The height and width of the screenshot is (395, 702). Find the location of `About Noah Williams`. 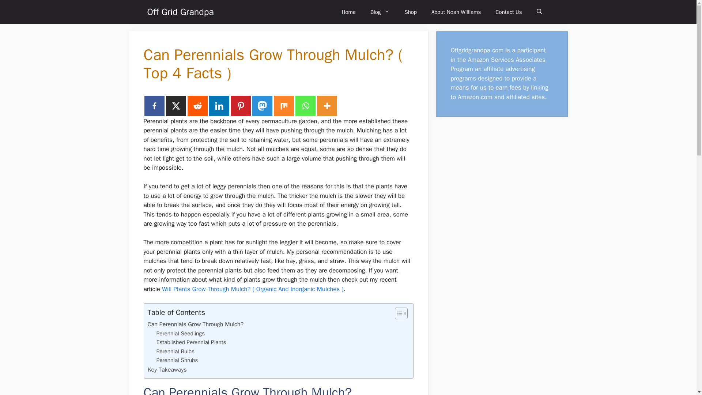

About Noah Williams is located at coordinates (456, 12).